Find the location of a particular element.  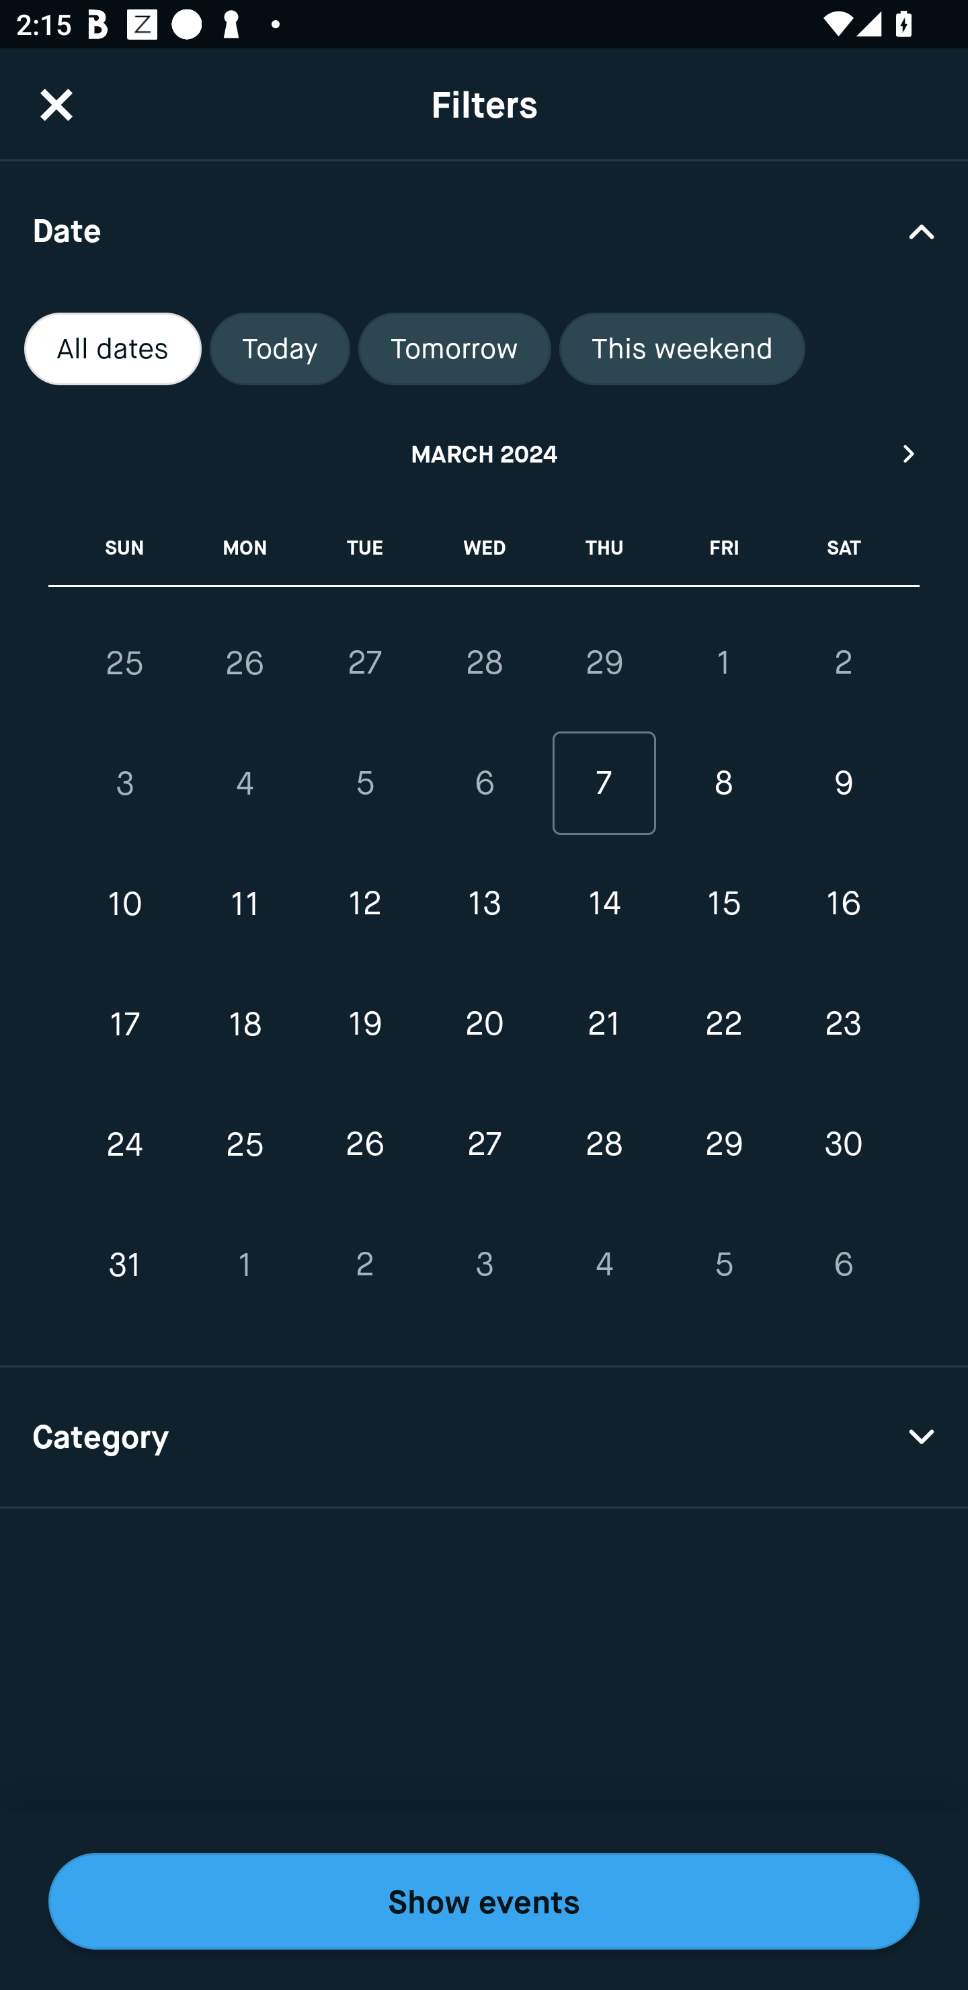

29 is located at coordinates (604, 662).